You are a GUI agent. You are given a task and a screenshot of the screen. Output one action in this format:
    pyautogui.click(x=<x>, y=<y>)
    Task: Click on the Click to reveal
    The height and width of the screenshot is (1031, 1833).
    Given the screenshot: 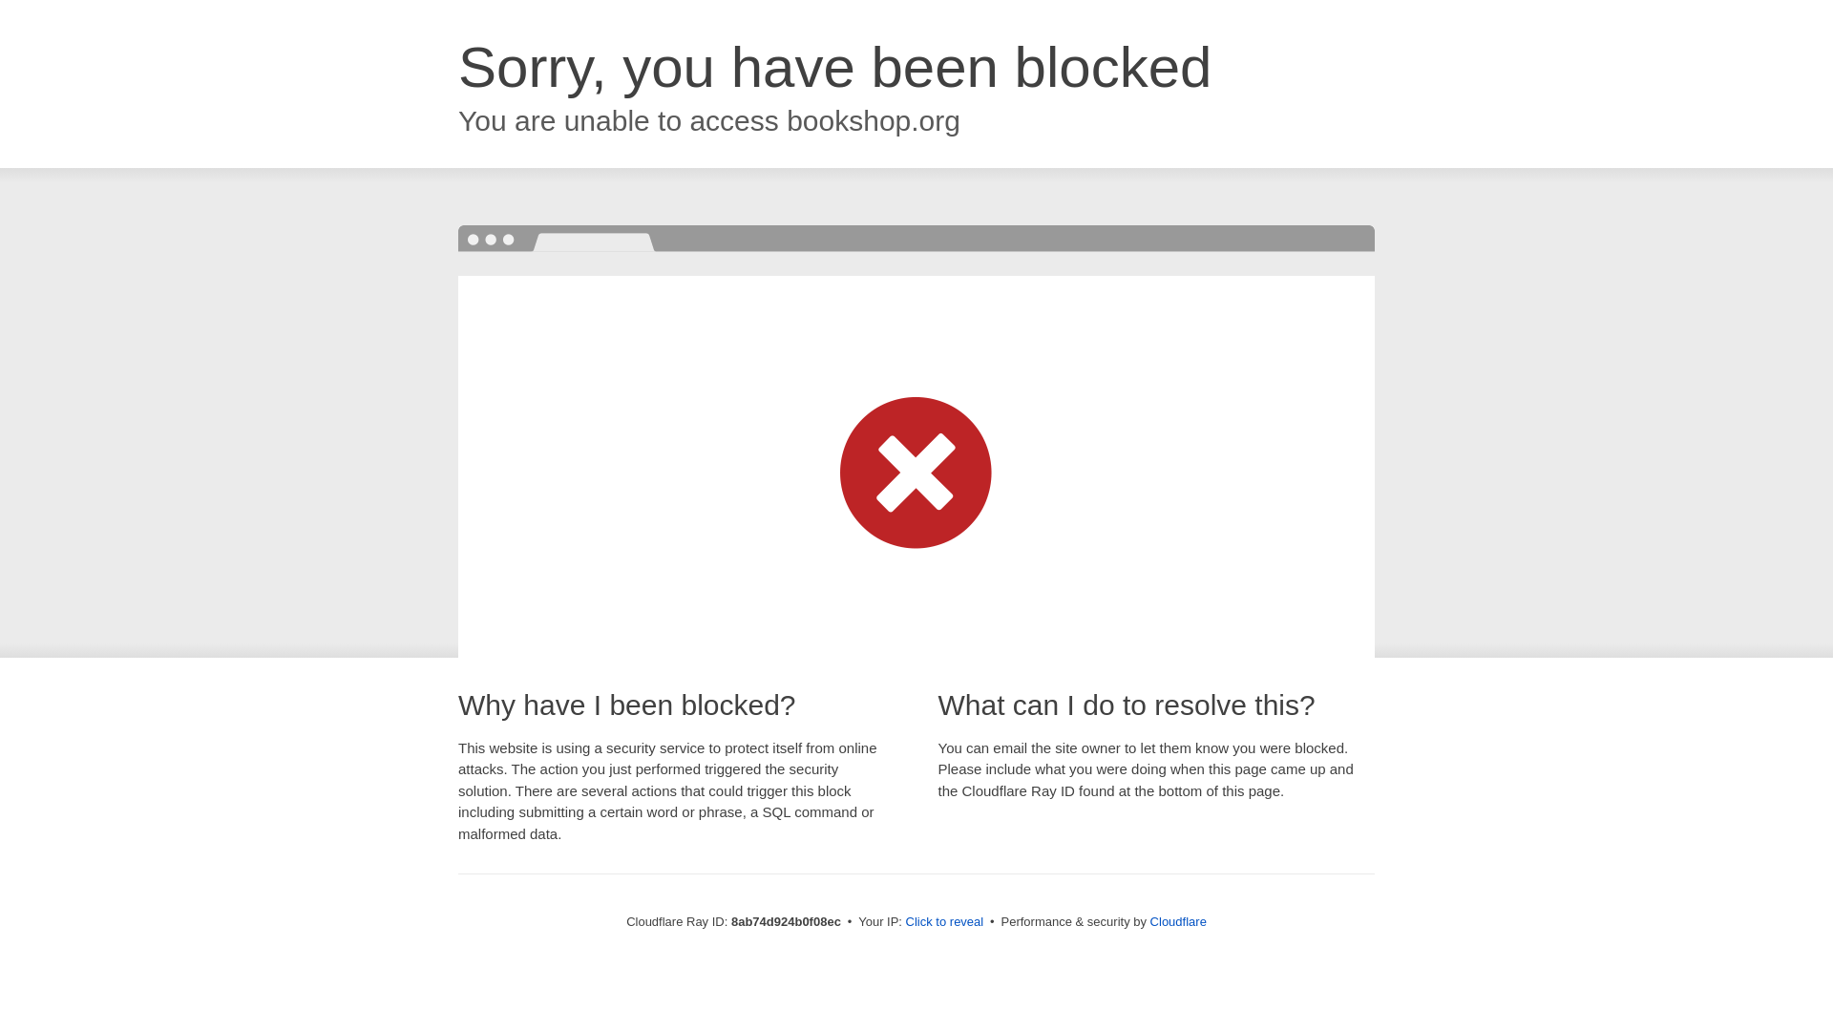 What is the action you would take?
    pyautogui.click(x=945, y=922)
    